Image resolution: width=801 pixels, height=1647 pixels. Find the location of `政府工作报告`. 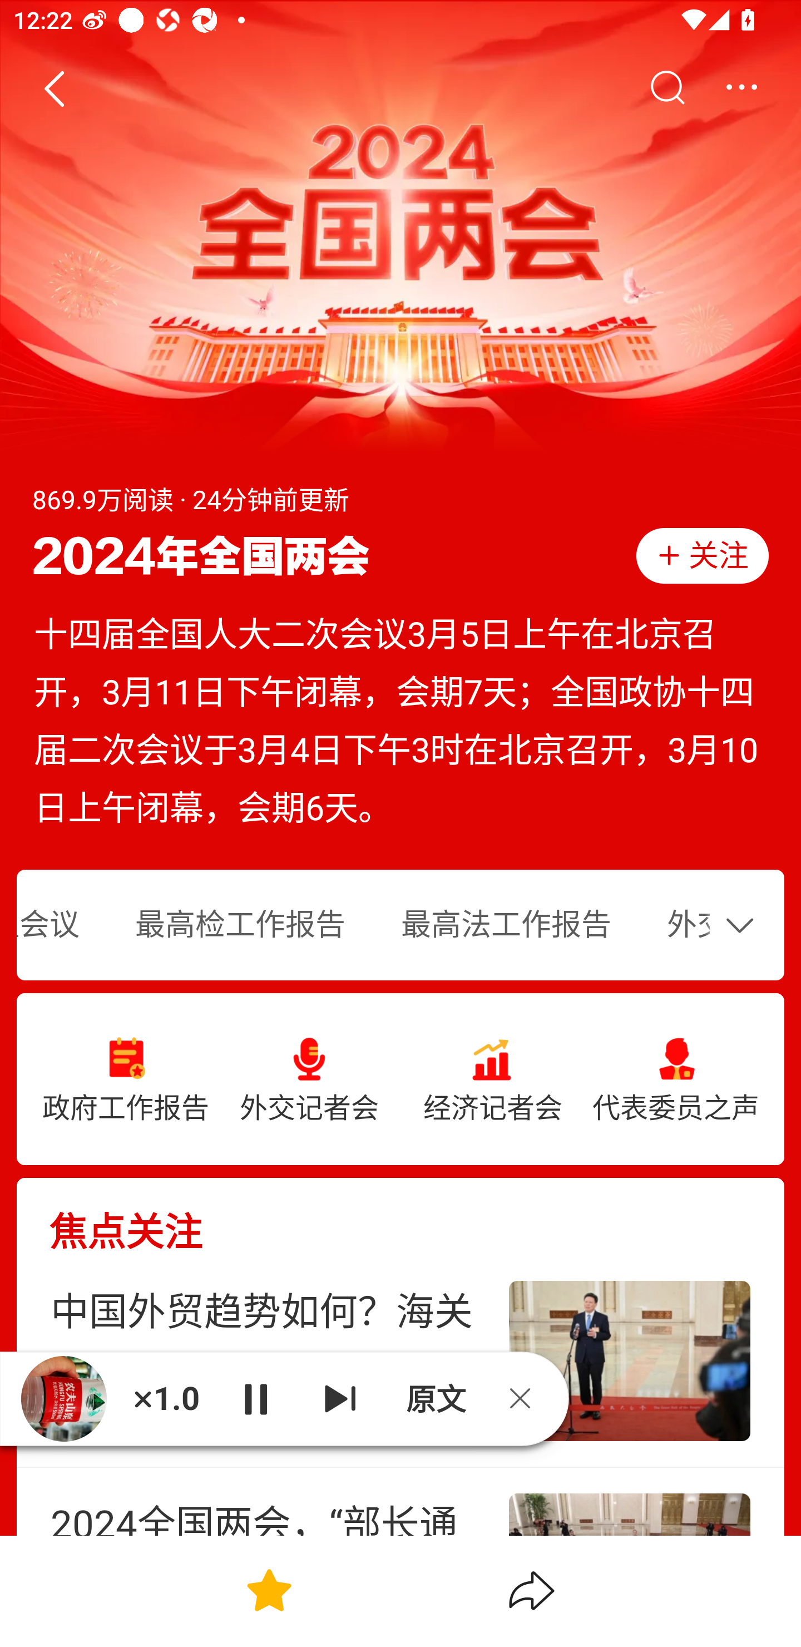

政府工作报告 is located at coordinates (126, 1079).